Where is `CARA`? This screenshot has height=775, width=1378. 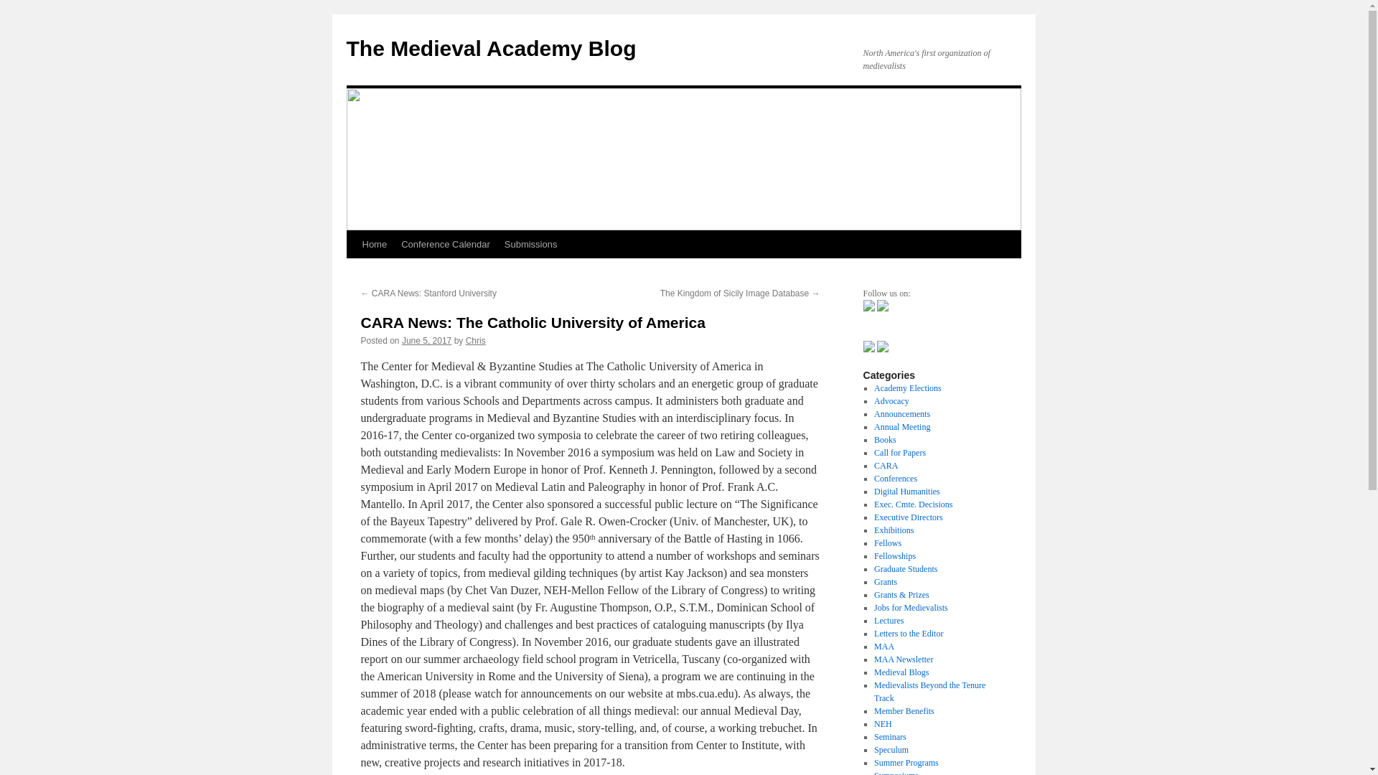 CARA is located at coordinates (886, 465).